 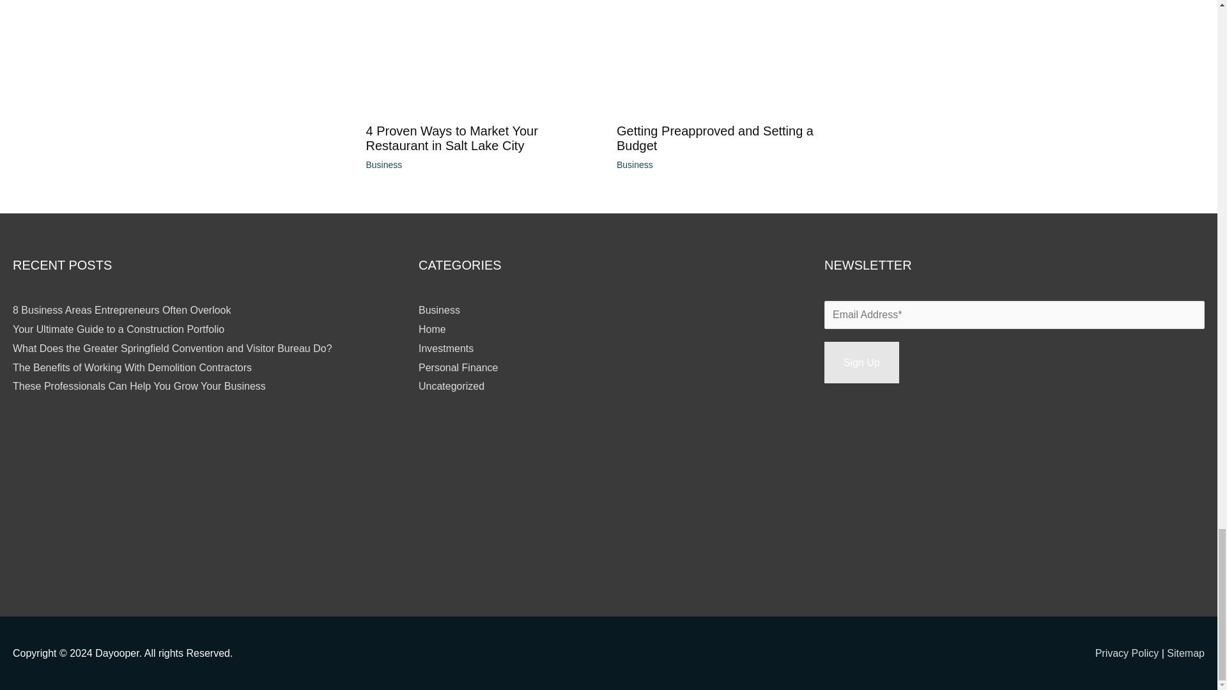 What do you see at coordinates (439, 310) in the screenshot?
I see `Business` at bounding box center [439, 310].